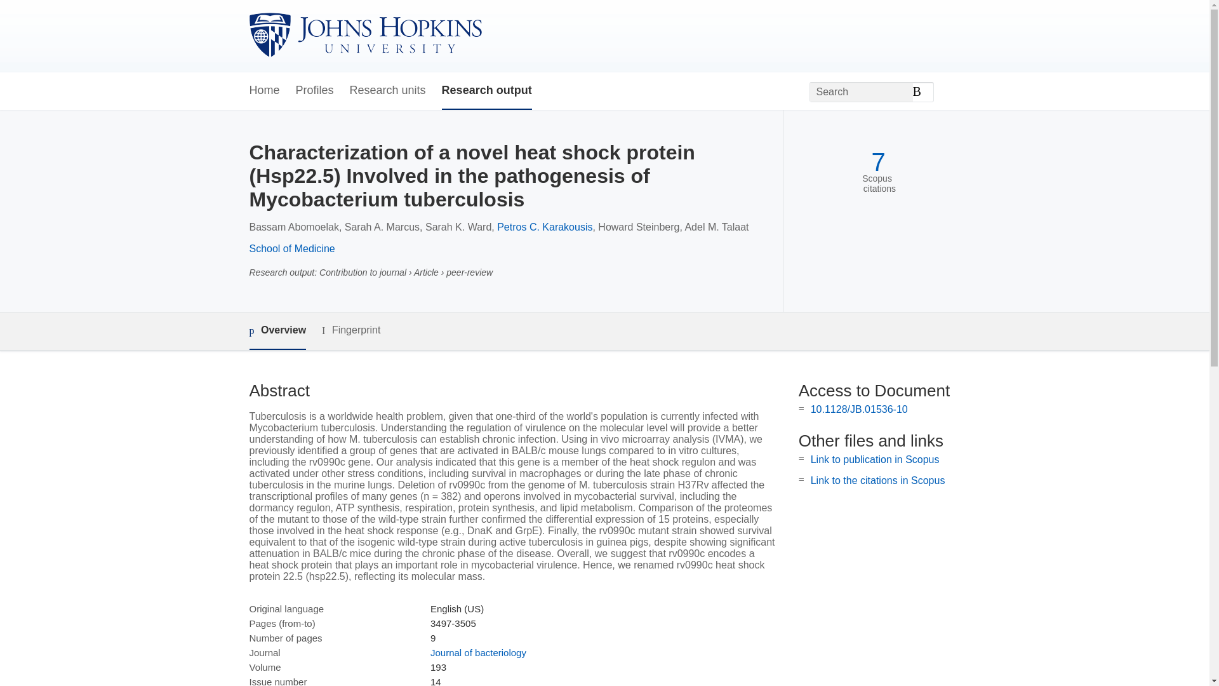  Describe the element at coordinates (545, 227) in the screenshot. I see `Petros C. Karakousis` at that location.